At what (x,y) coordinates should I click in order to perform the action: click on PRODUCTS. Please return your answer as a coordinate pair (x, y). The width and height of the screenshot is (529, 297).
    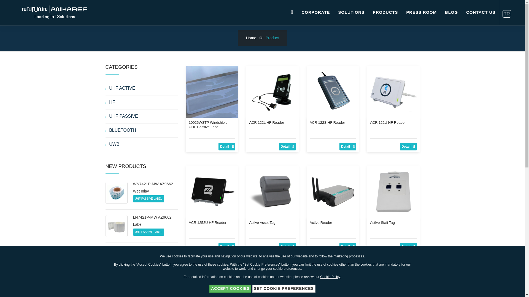
    Looking at the image, I should click on (385, 12).